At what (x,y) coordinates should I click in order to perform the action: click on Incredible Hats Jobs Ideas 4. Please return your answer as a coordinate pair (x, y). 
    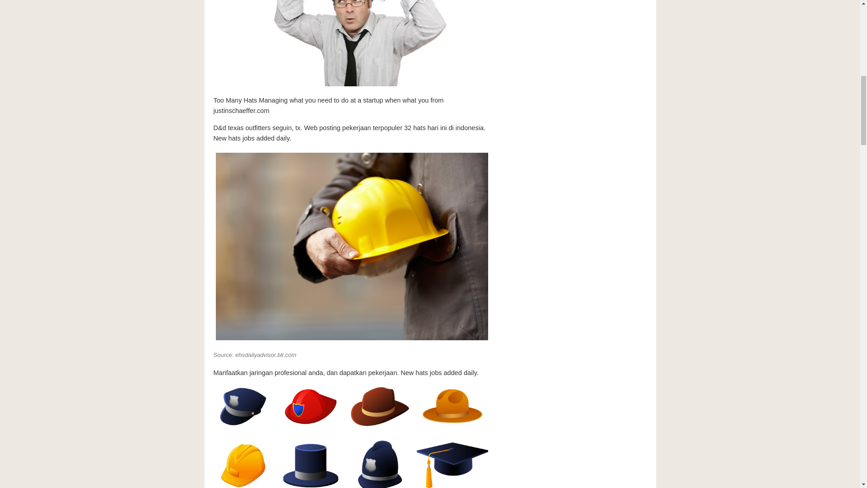
    Looking at the image, I should click on (351, 436).